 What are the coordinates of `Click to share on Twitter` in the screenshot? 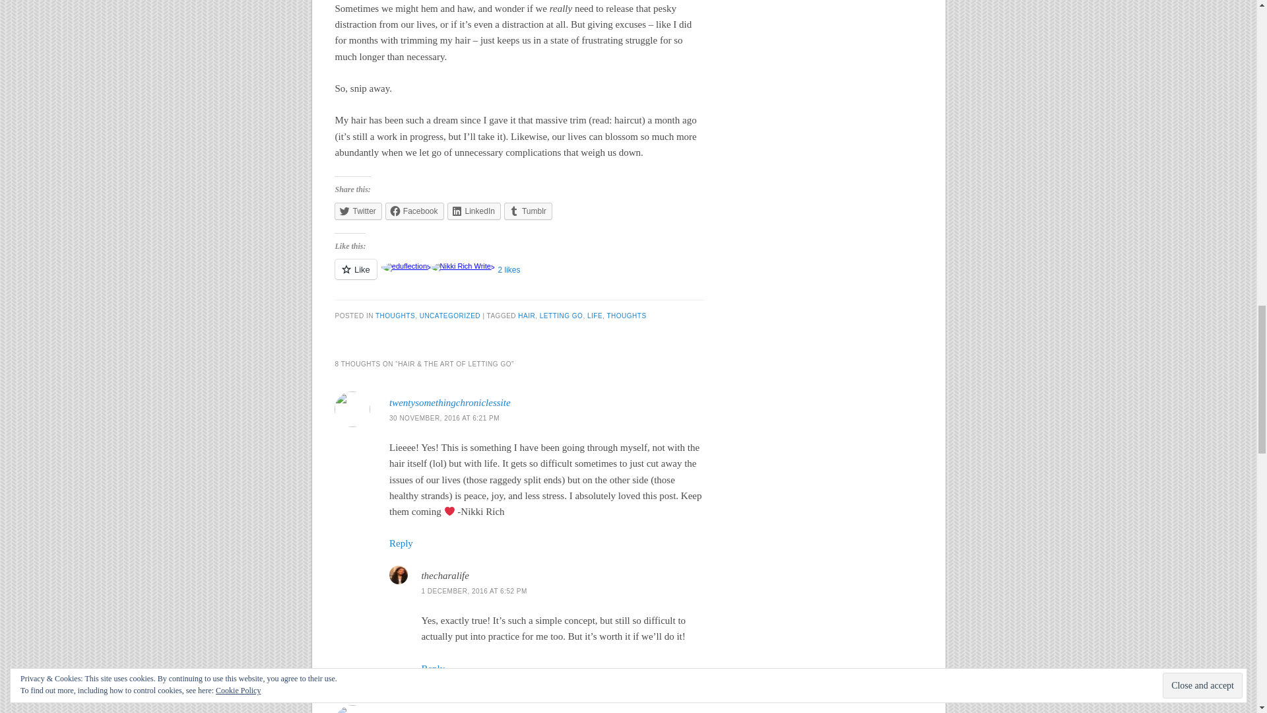 It's located at (358, 211).